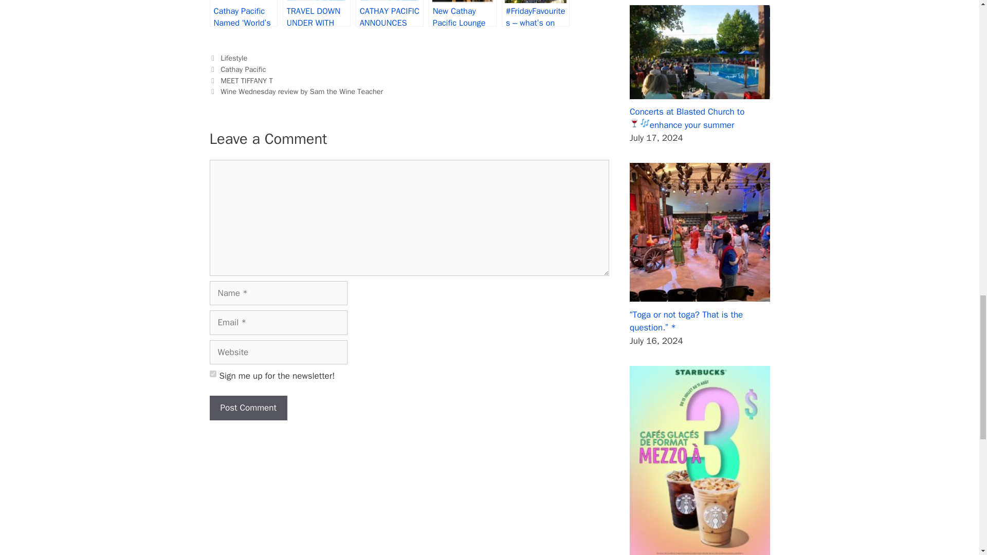 Image resolution: width=987 pixels, height=555 pixels. Describe the element at coordinates (248, 408) in the screenshot. I see `Post Comment` at that location.